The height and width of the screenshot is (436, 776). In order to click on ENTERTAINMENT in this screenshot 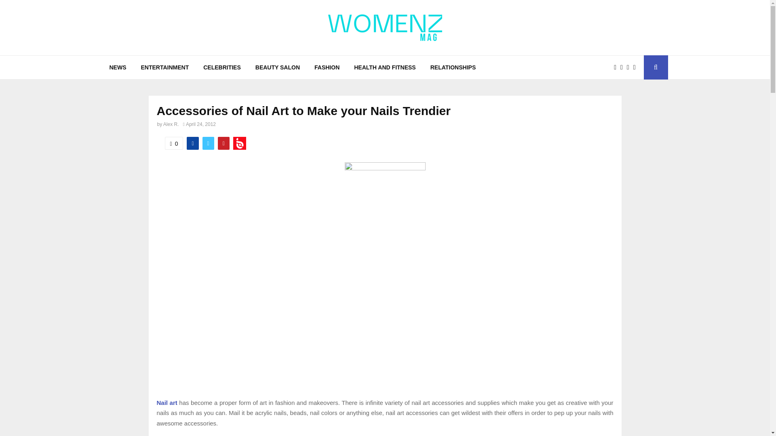, I will do `click(165, 67)`.